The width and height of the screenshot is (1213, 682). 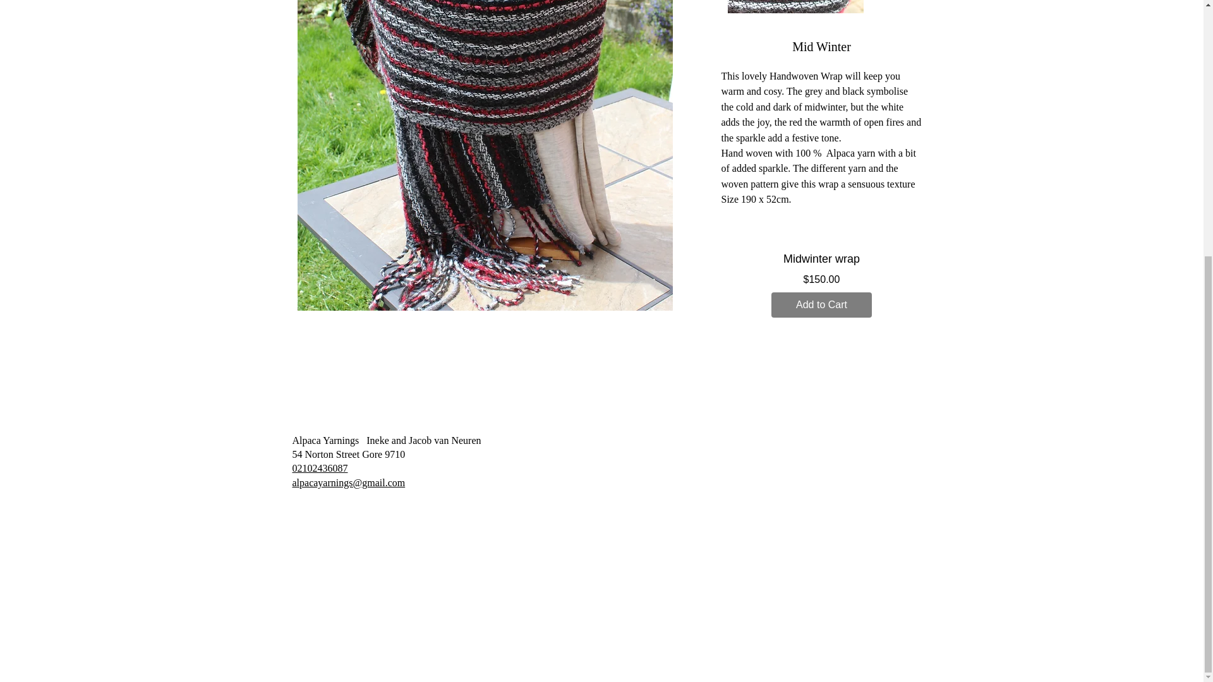 What do you see at coordinates (821, 305) in the screenshot?
I see `Add to Cart` at bounding box center [821, 305].